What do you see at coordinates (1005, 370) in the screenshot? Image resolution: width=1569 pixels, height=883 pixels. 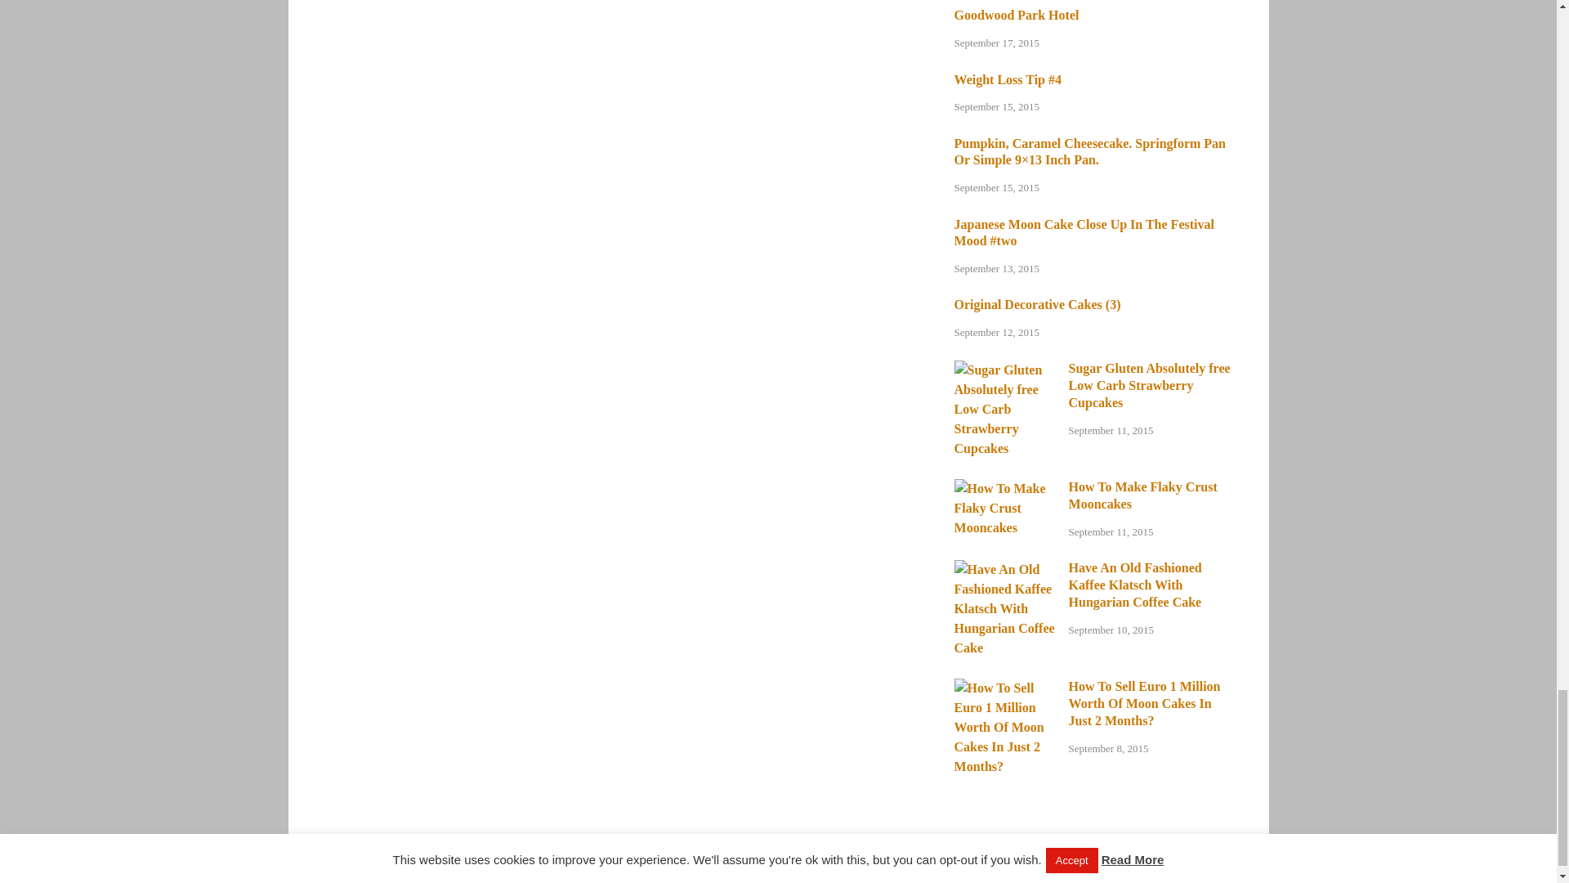 I see `Sugar Gluten Absolutely free Low Carb Strawberry Cupcakes` at bounding box center [1005, 370].